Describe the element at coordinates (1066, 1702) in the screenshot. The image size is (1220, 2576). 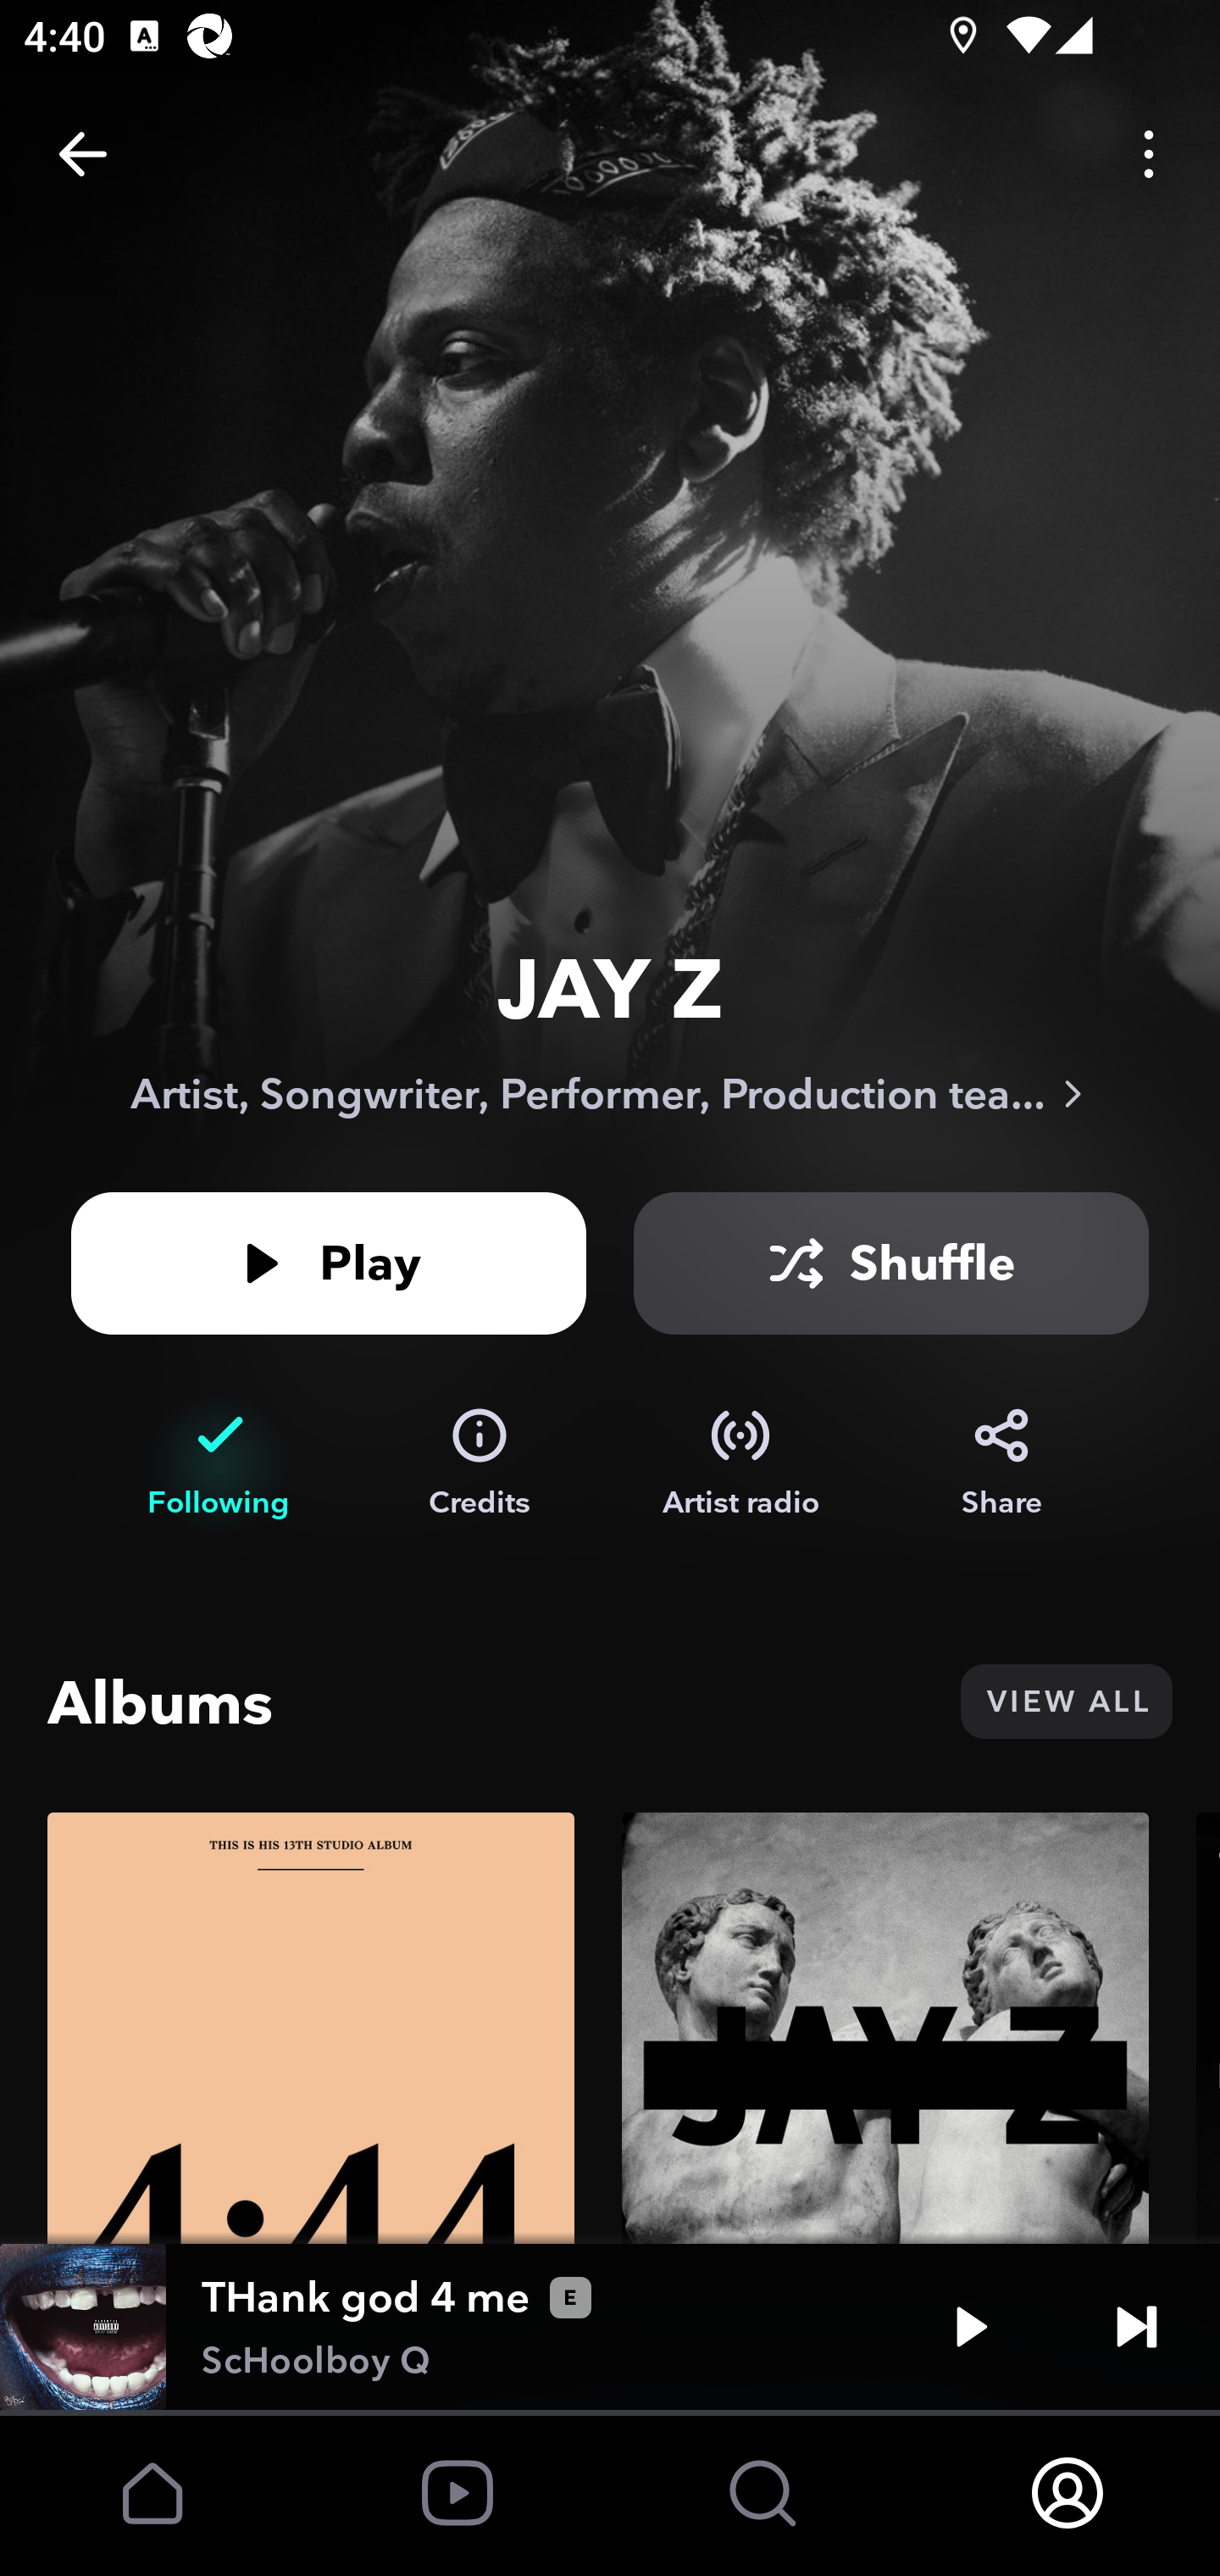
I see `VIEW ALL` at that location.